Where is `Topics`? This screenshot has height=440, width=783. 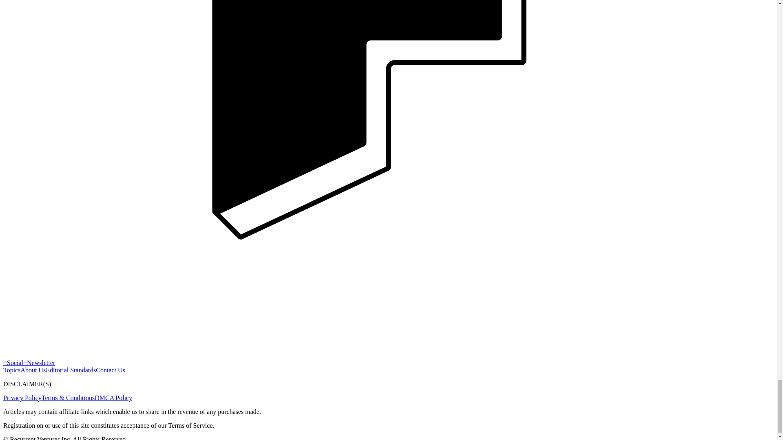 Topics is located at coordinates (11, 370).